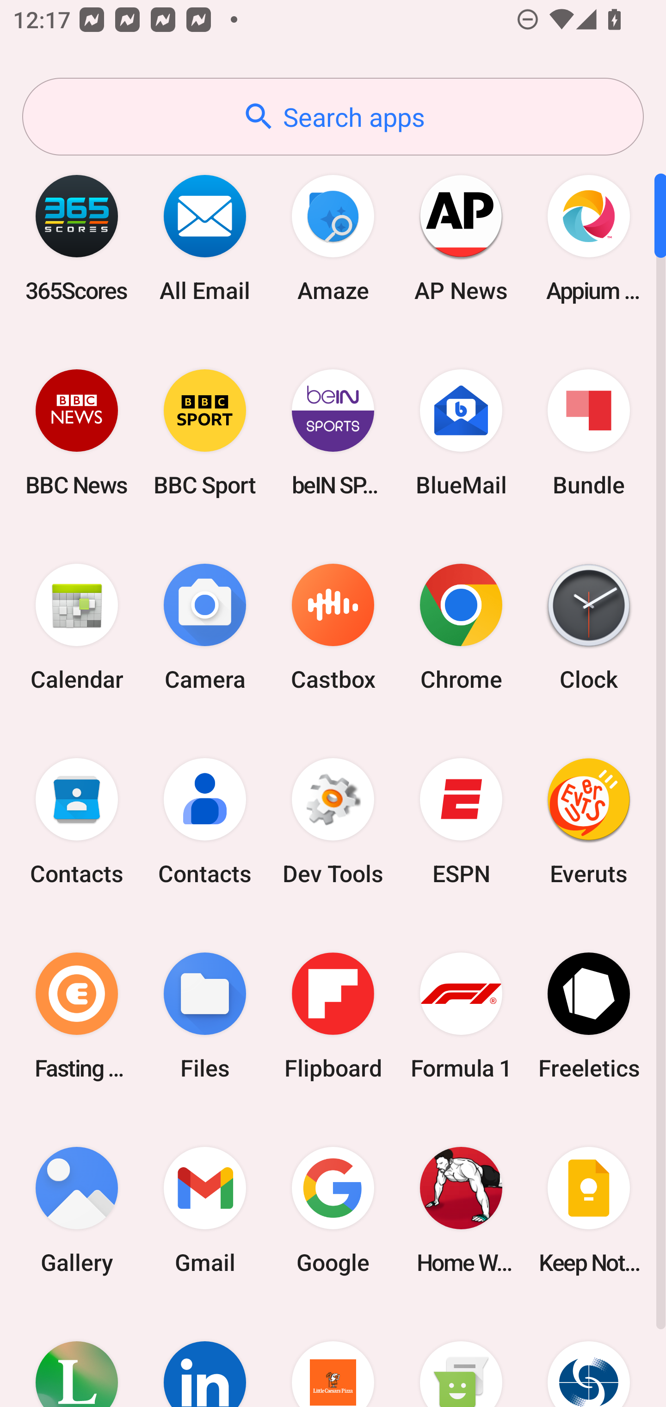 The width and height of the screenshot is (666, 1407). Describe the element at coordinates (333, 1015) in the screenshot. I see `Flipboard` at that location.